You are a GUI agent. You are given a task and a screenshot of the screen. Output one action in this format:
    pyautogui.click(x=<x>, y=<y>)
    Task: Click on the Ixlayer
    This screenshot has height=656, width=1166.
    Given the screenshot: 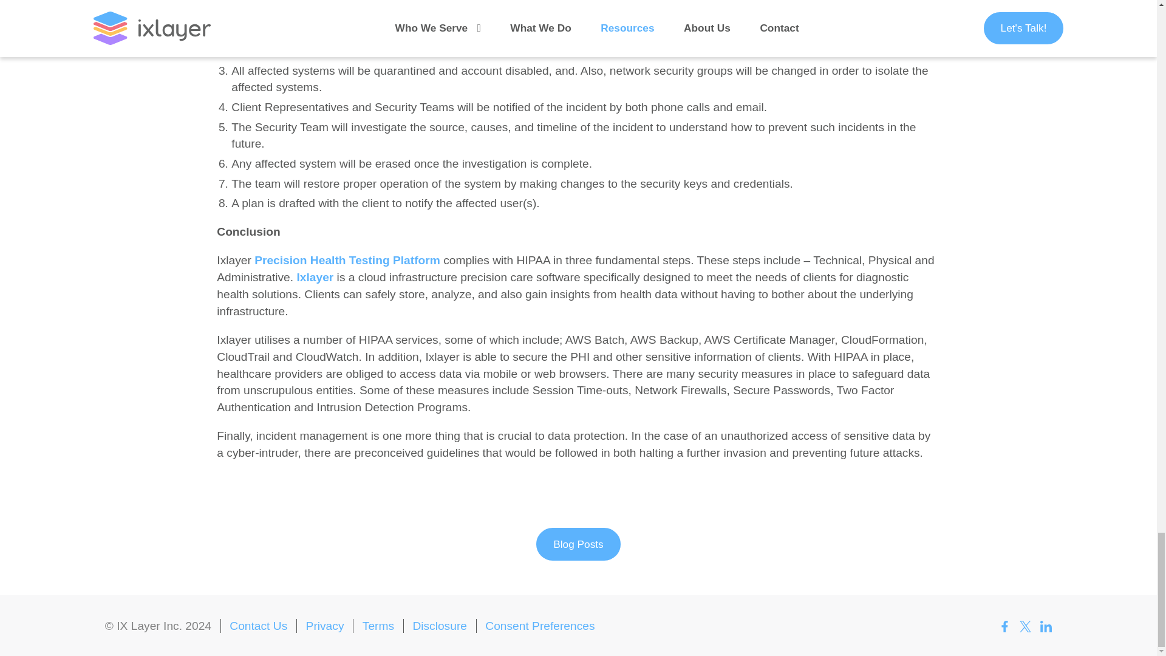 What is the action you would take?
    pyautogui.click(x=315, y=277)
    